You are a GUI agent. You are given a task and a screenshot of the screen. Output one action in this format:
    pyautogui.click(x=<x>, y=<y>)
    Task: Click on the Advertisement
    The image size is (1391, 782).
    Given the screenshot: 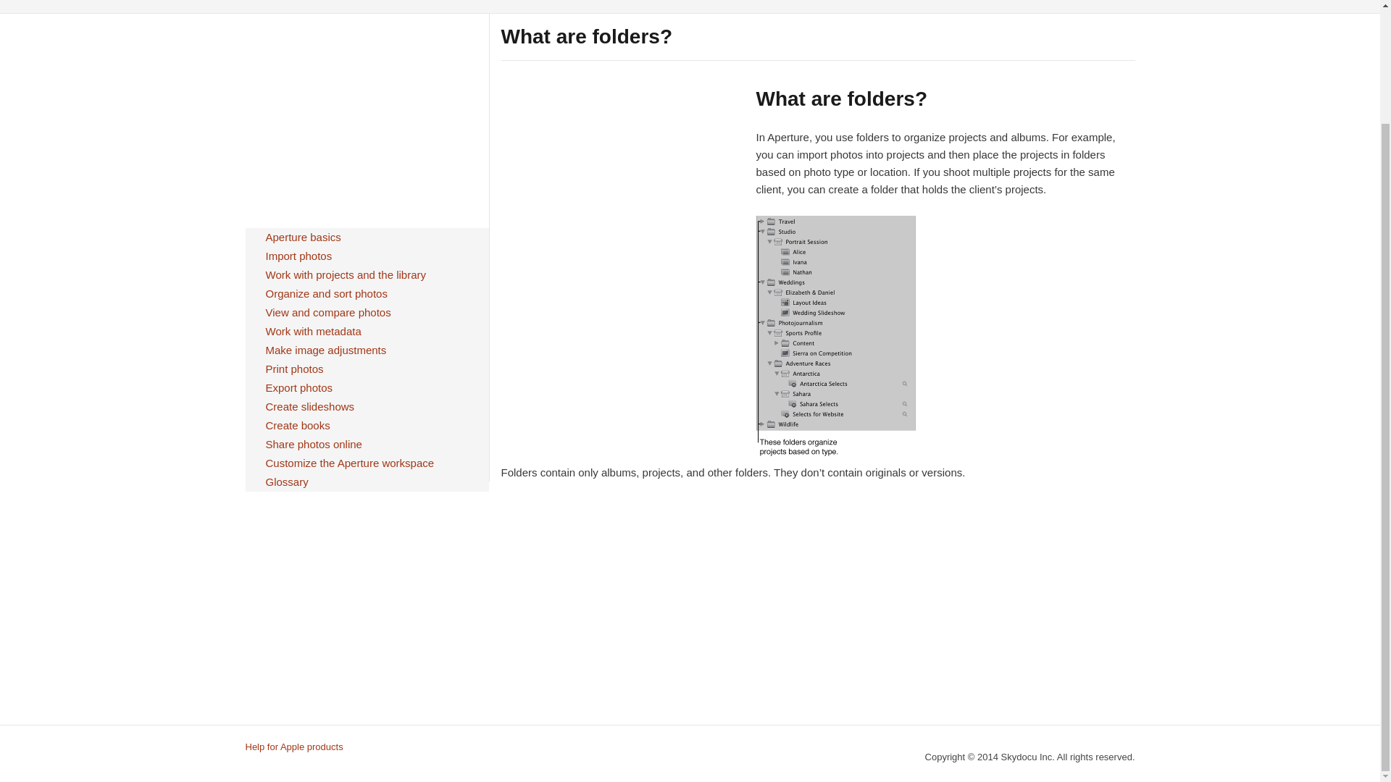 What is the action you would take?
    pyautogui.click(x=366, y=115)
    